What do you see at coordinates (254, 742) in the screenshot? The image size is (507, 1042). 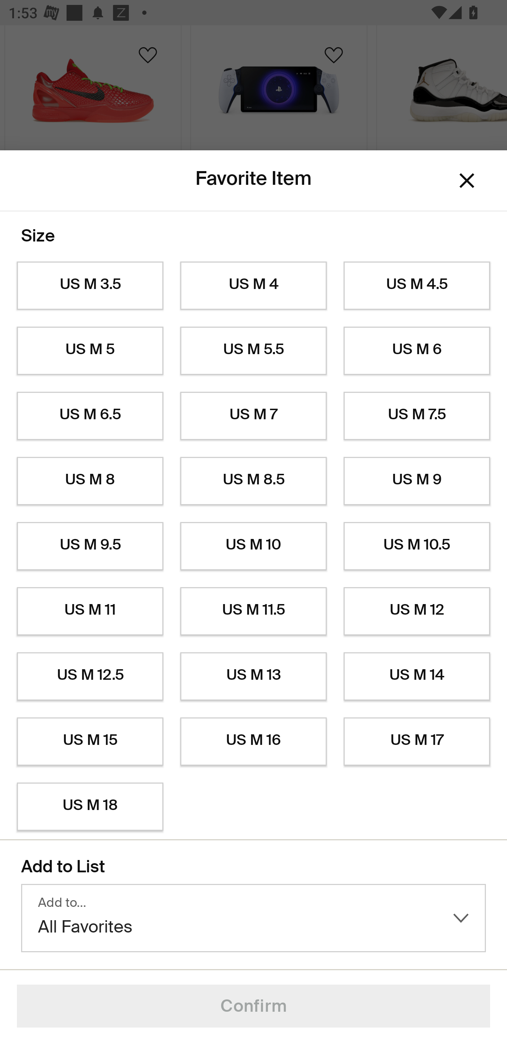 I see `US M 16` at bounding box center [254, 742].